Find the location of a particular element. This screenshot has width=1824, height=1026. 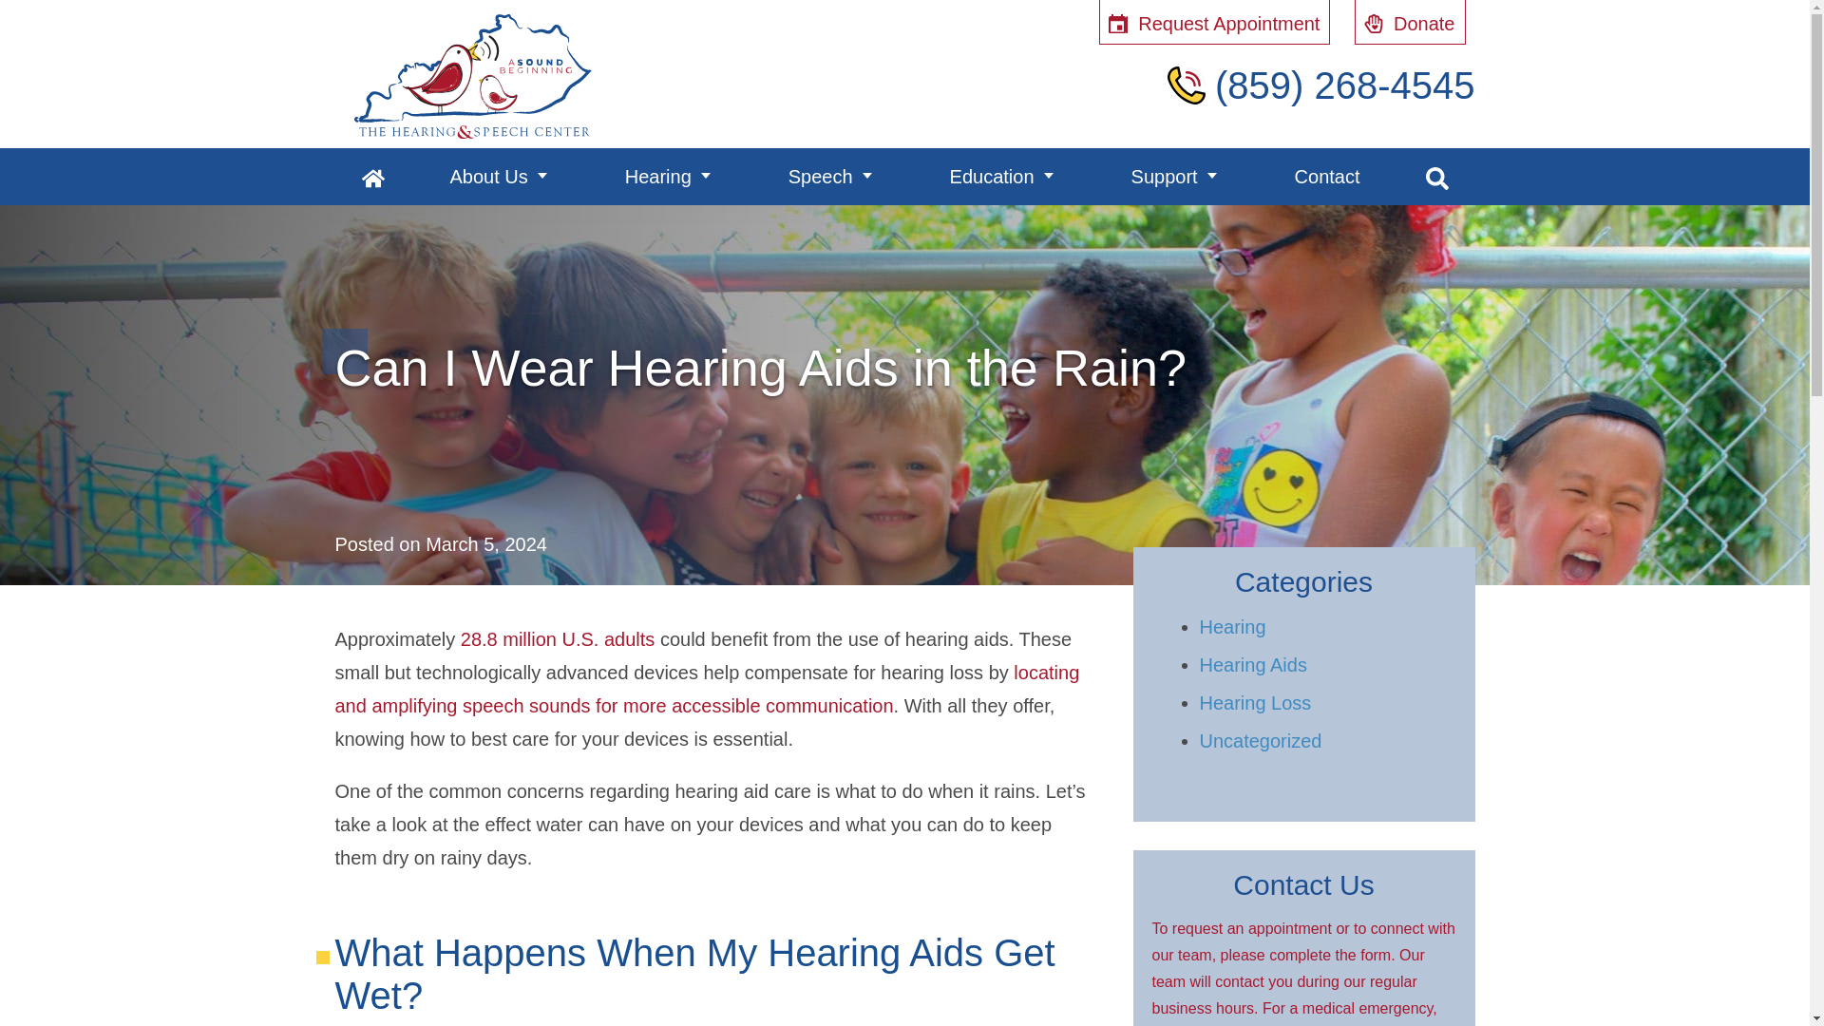

Hearing is located at coordinates (667, 177).